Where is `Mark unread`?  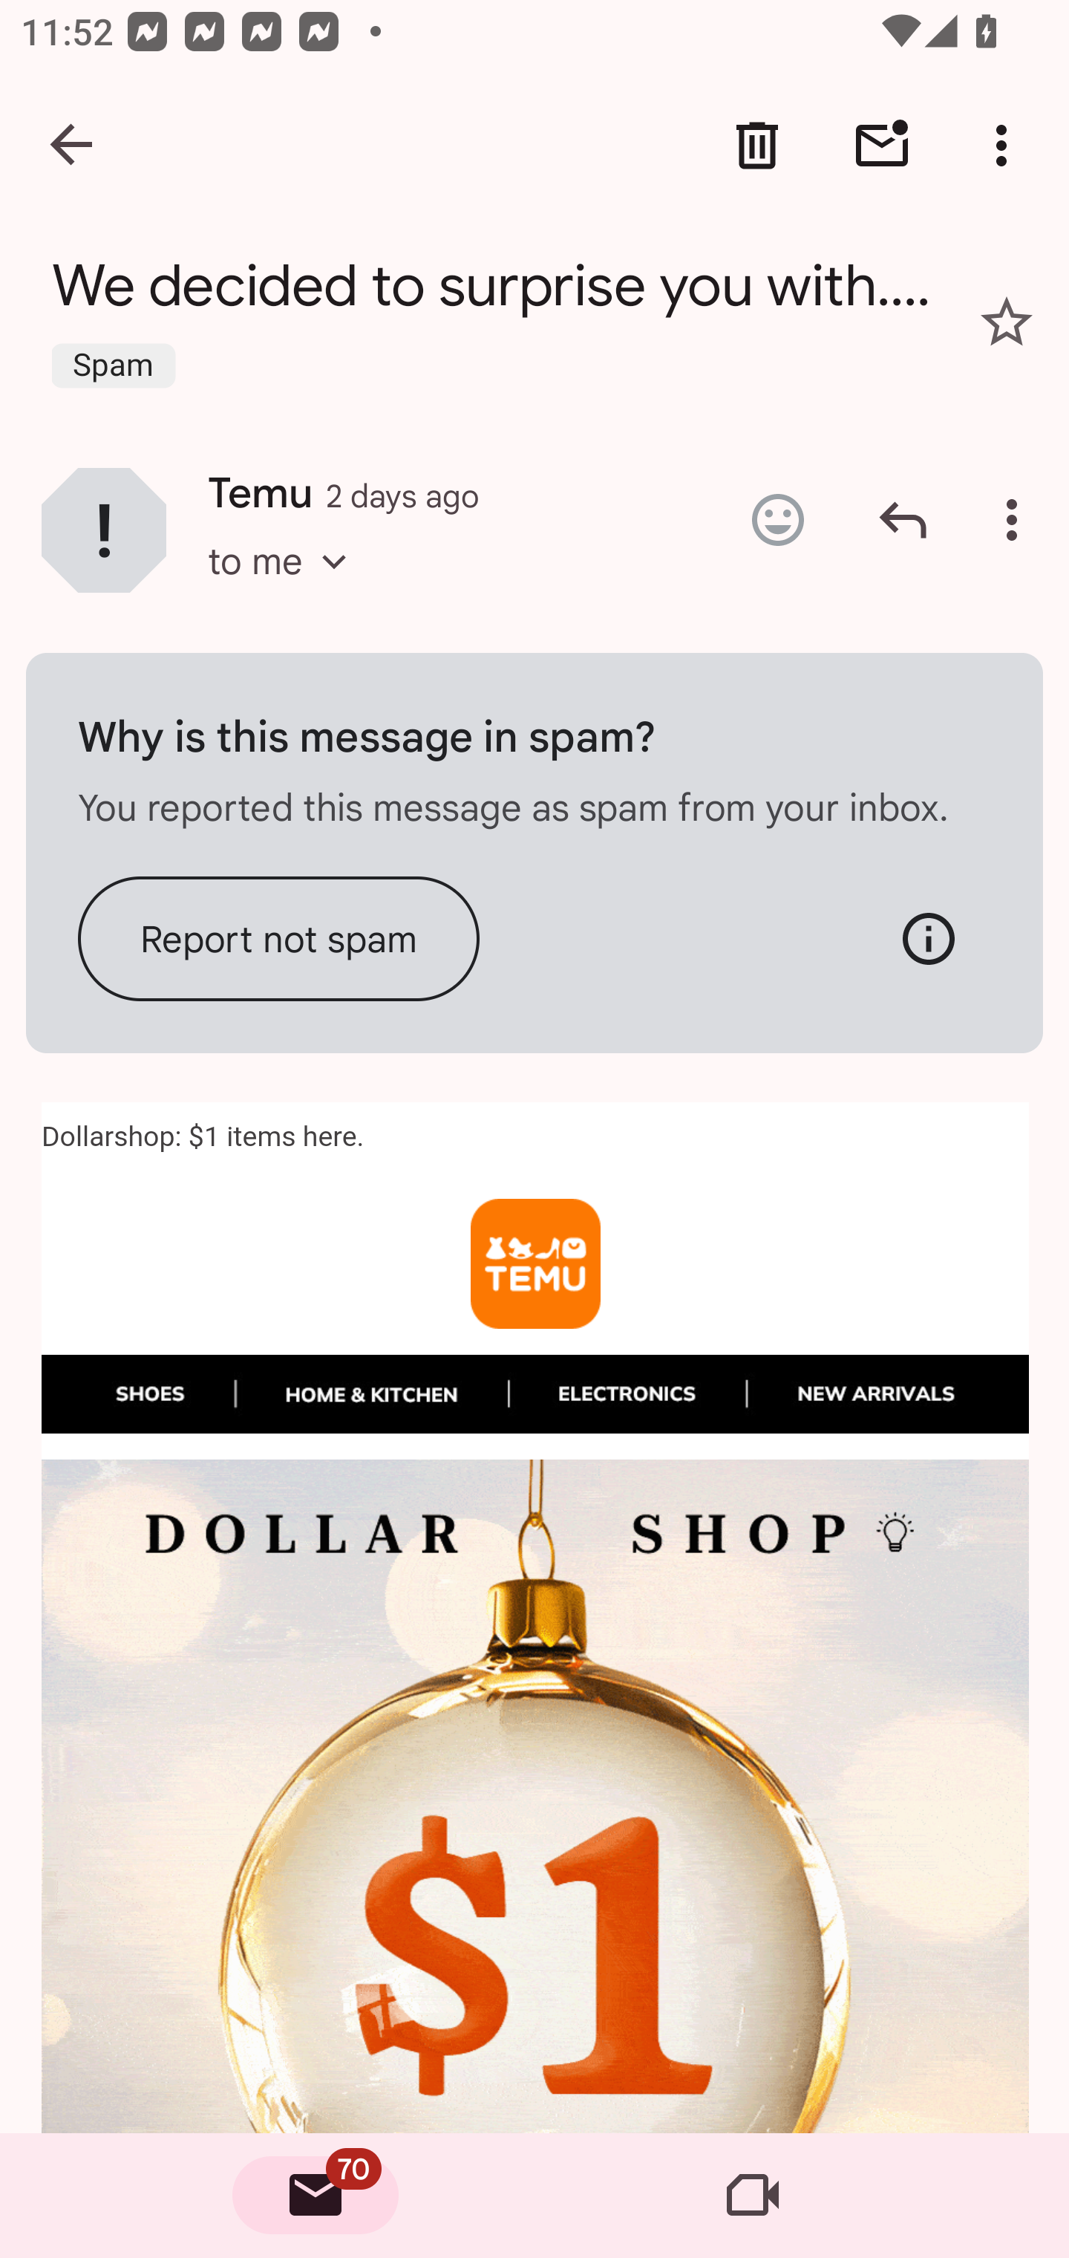 Mark unread is located at coordinates (882, 146).